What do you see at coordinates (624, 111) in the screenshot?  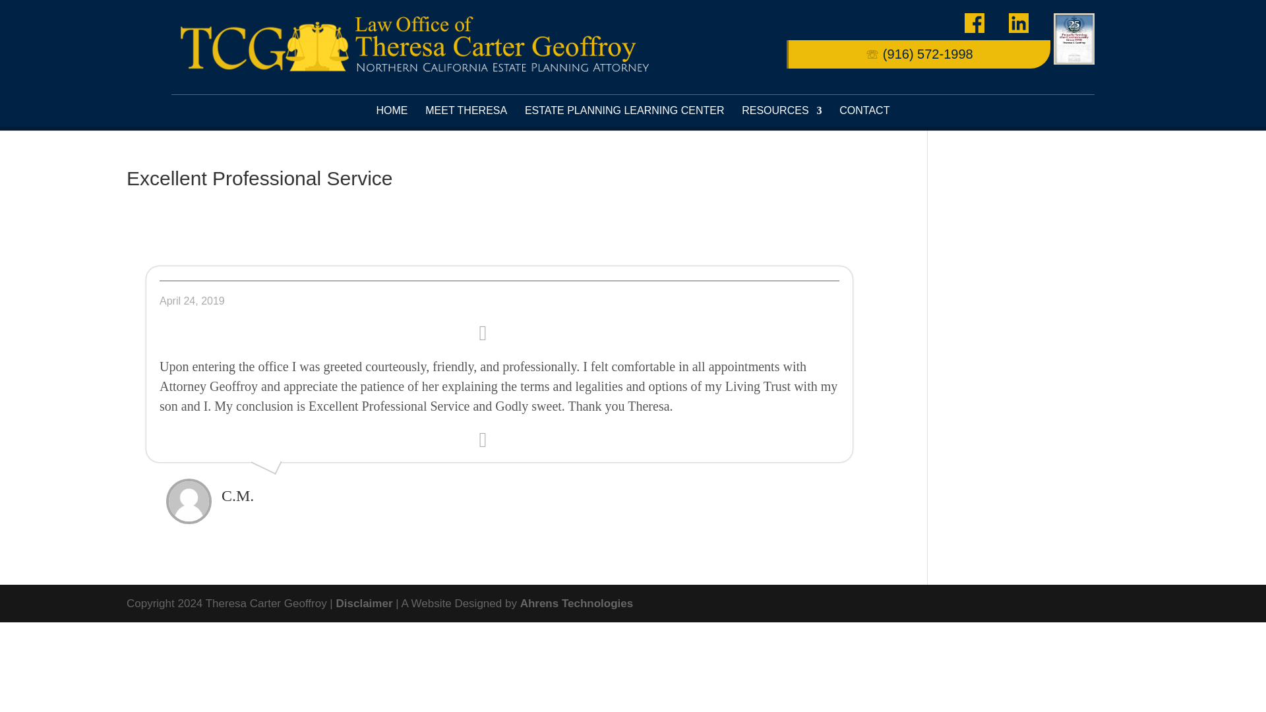 I see `ESTATE PLANNING LEARNING CENTER` at bounding box center [624, 111].